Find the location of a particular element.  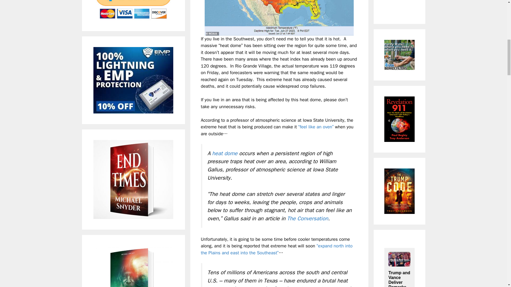

The Conversation is located at coordinates (308, 218).